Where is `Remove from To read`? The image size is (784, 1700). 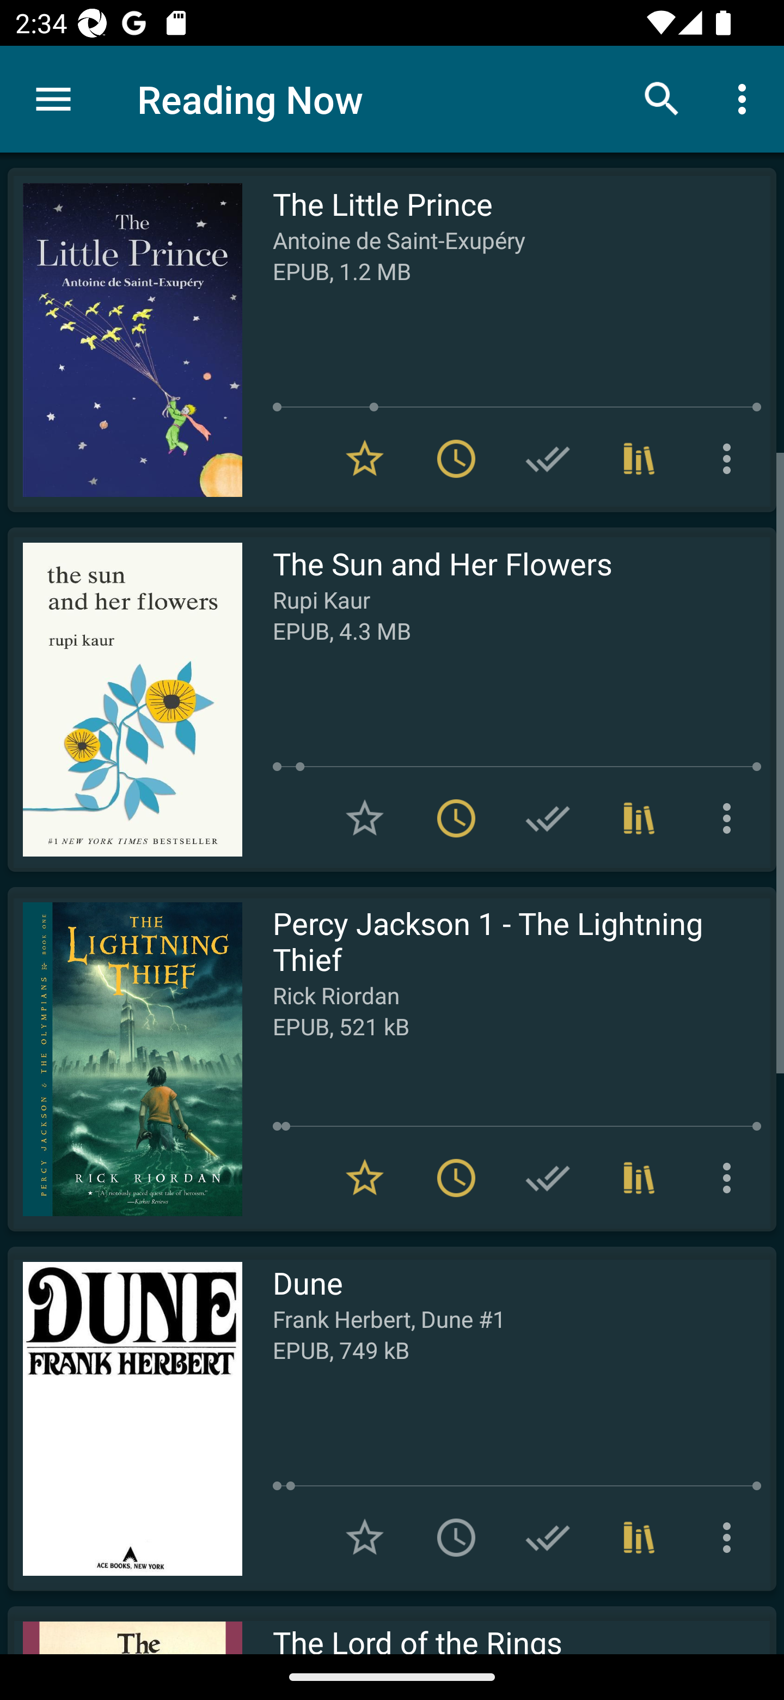 Remove from To read is located at coordinates (456, 817).